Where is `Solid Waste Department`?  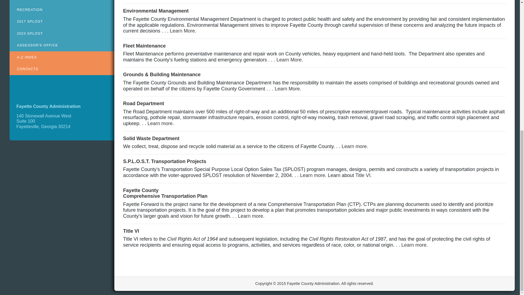
Solid Waste Department is located at coordinates (182, 31).